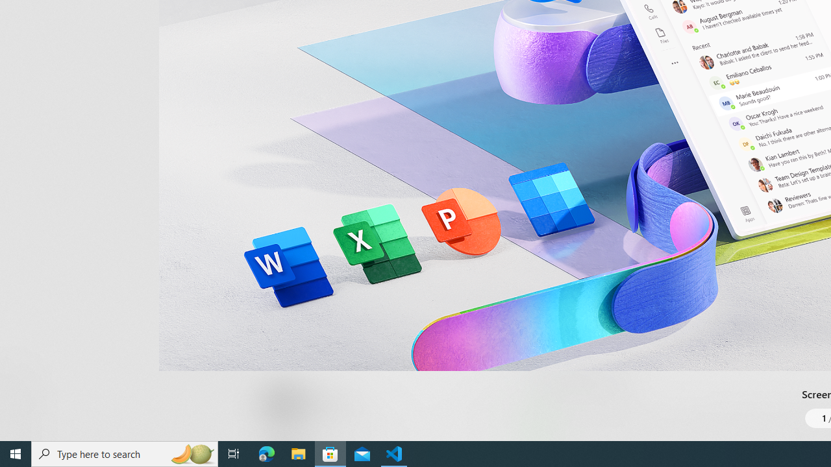 The image size is (831, 467). What do you see at coordinates (544, 135) in the screenshot?
I see `Show all ratings and reviews` at bounding box center [544, 135].